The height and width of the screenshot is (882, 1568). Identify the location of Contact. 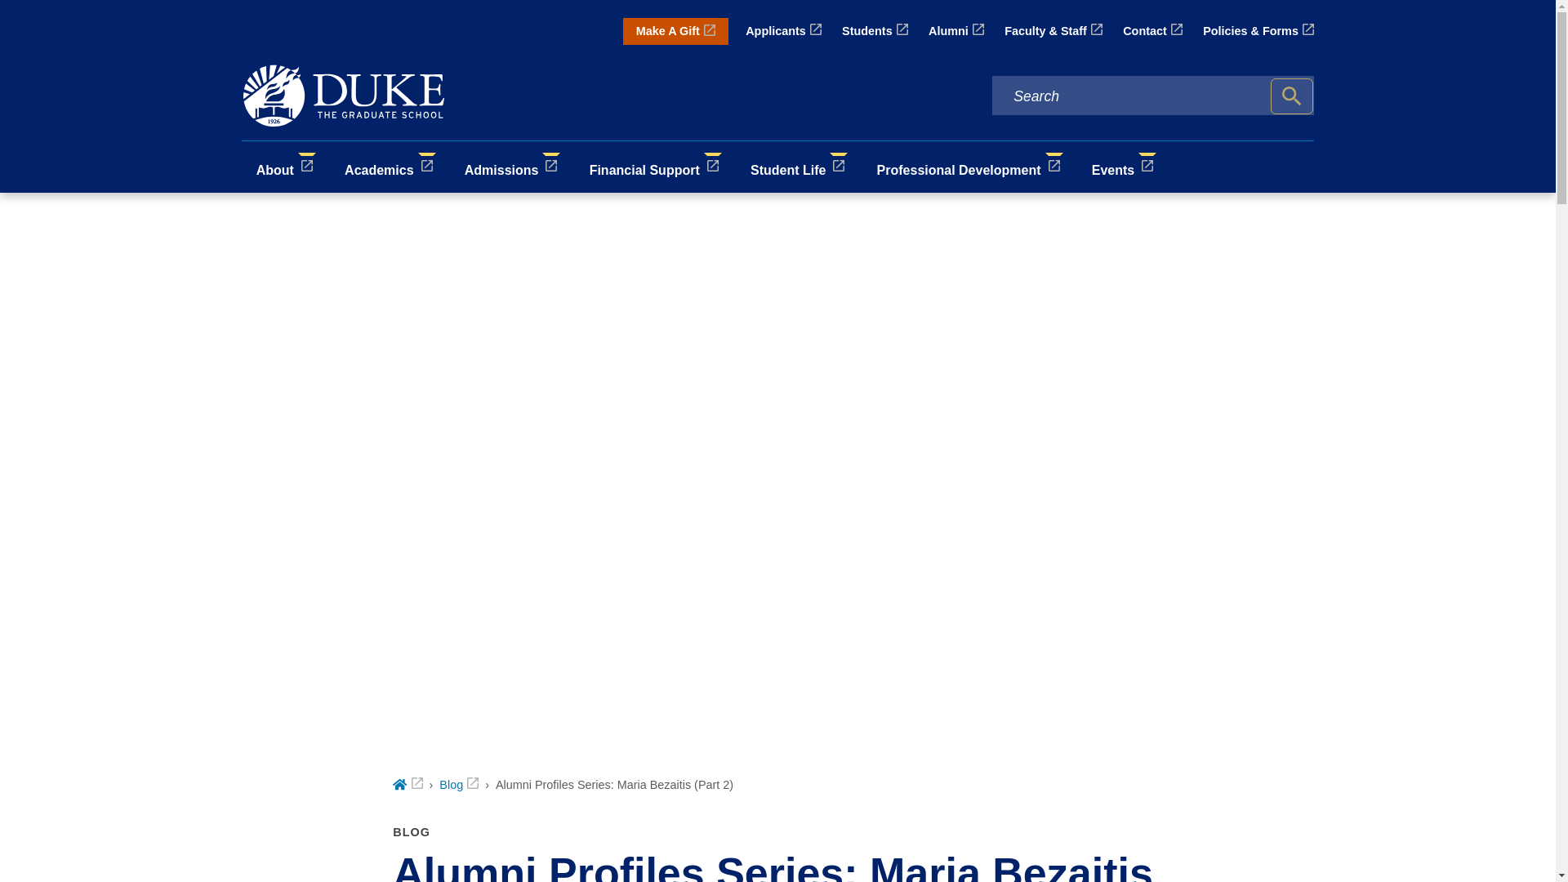
(1151, 31).